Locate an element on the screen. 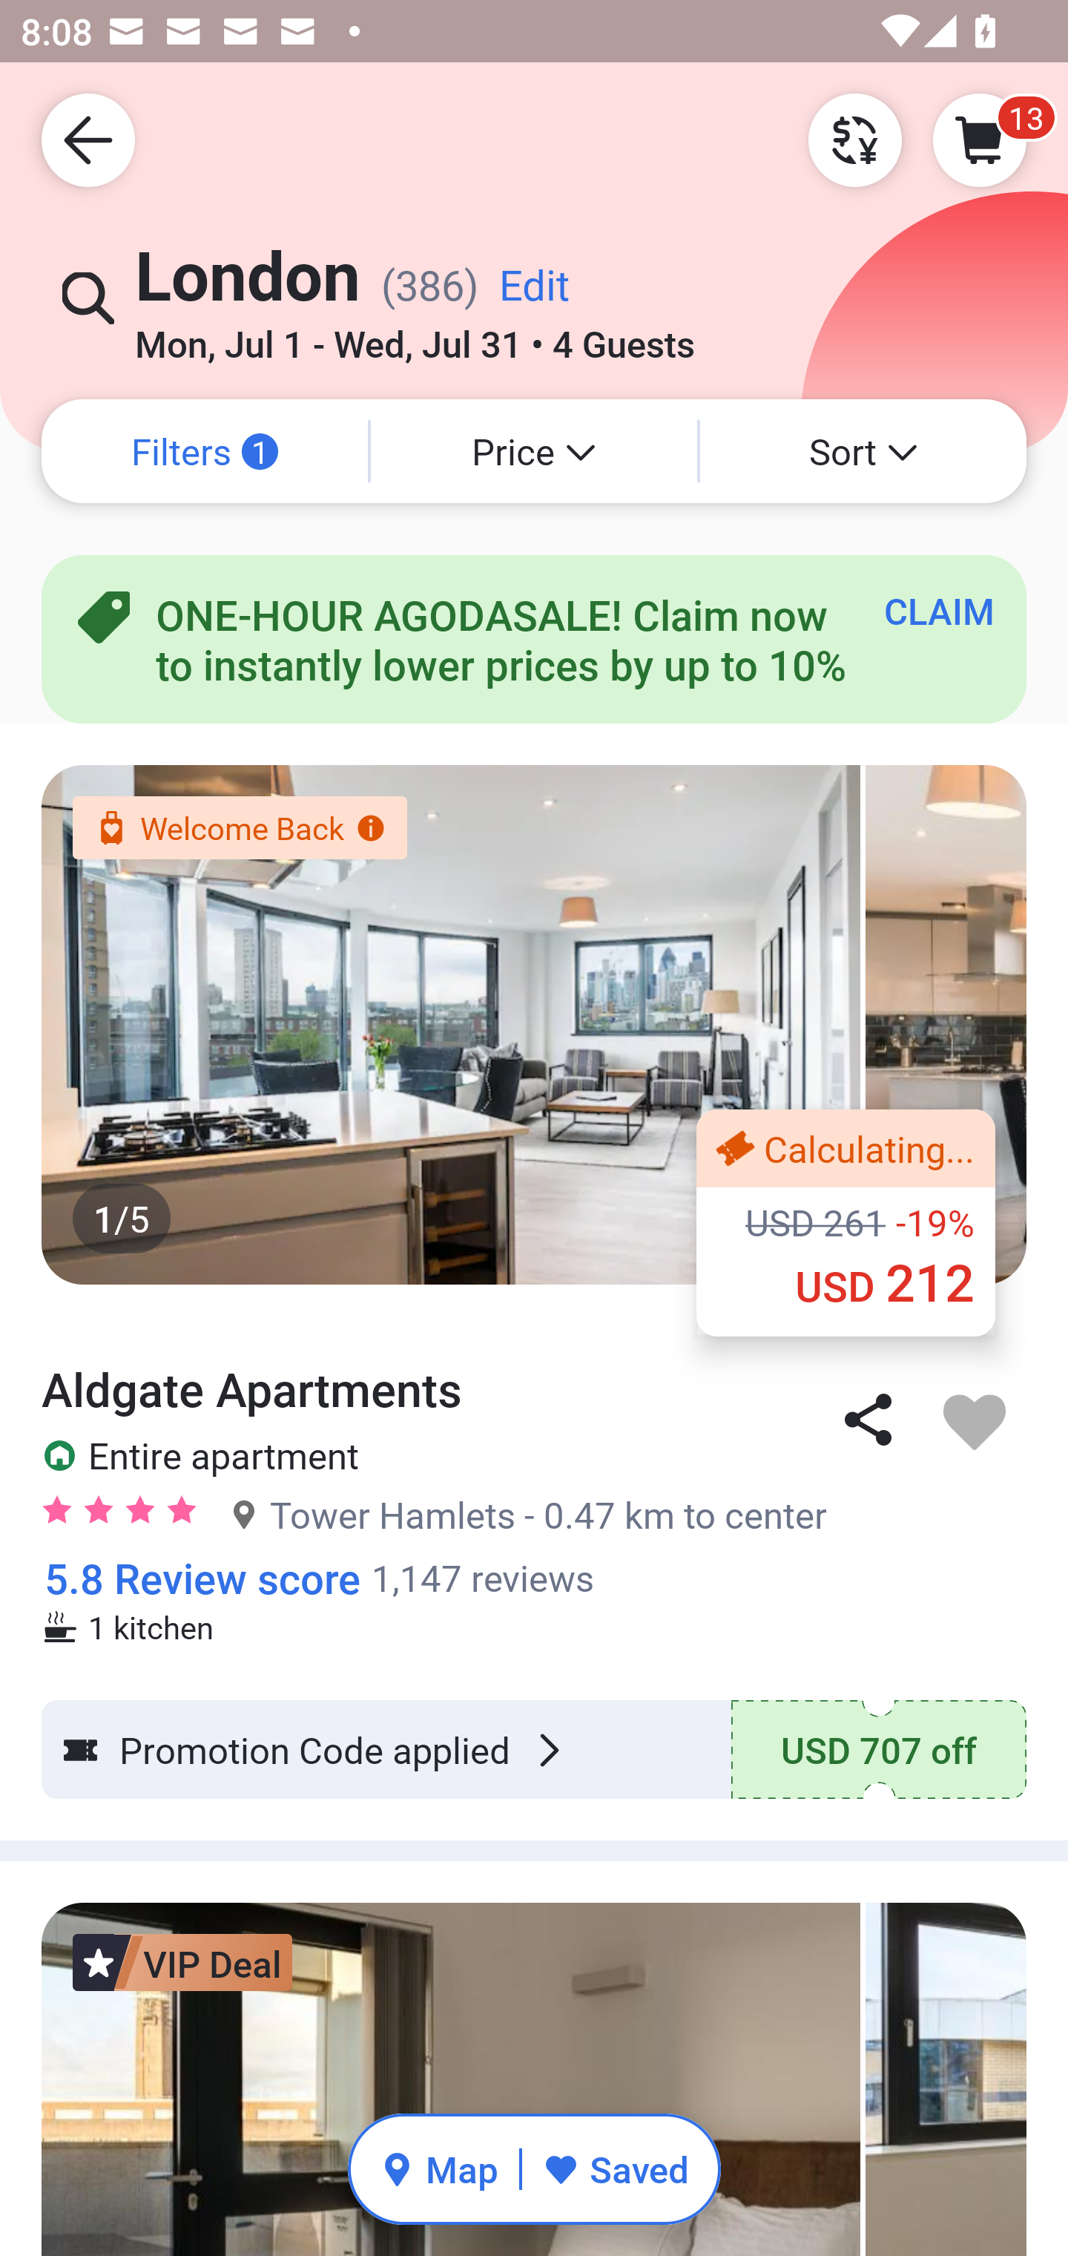 This screenshot has height=2256, width=1068. Calculating... ‪USD 261 -19% ‪USD 212 is located at coordinates (845, 1222).